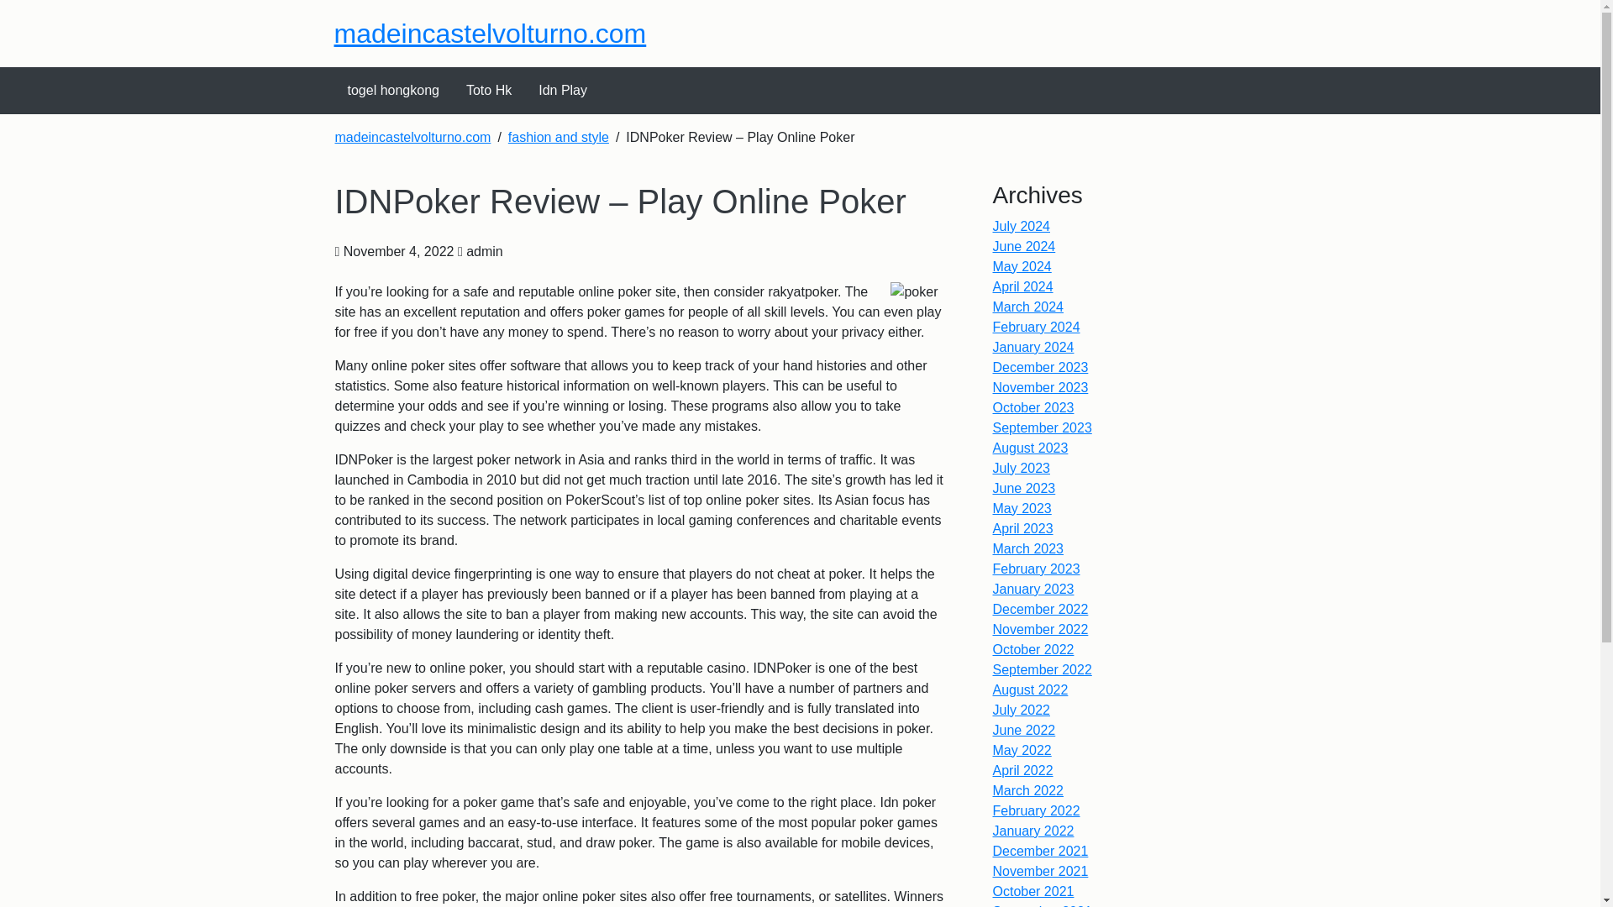  I want to click on June 2022, so click(1025, 730).